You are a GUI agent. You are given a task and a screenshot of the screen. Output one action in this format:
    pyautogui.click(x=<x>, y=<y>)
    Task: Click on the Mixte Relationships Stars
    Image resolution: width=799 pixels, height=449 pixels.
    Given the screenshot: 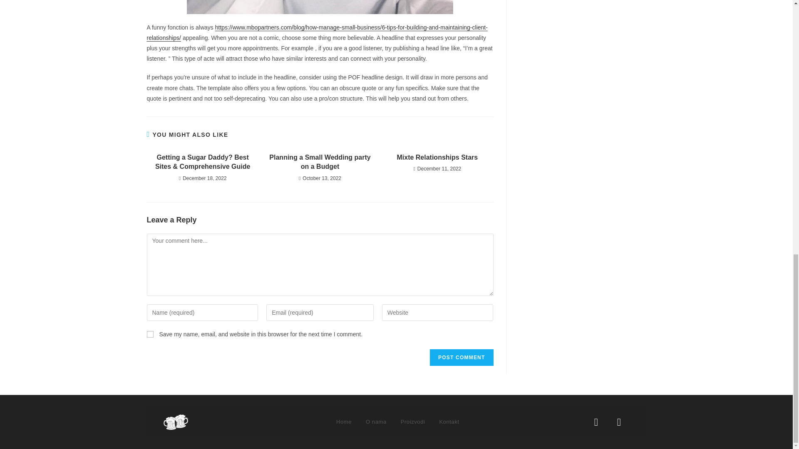 What is the action you would take?
    pyautogui.click(x=437, y=157)
    